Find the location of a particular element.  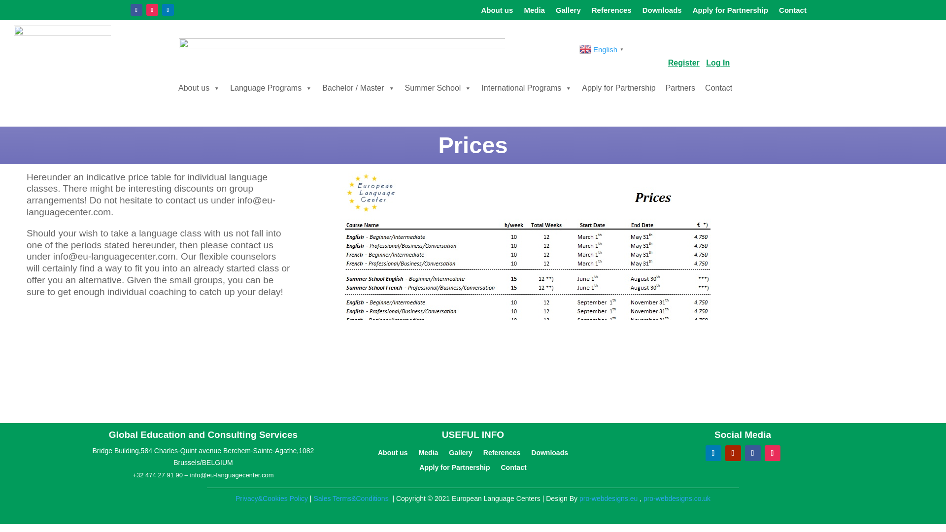

Language Programs is located at coordinates (271, 88).